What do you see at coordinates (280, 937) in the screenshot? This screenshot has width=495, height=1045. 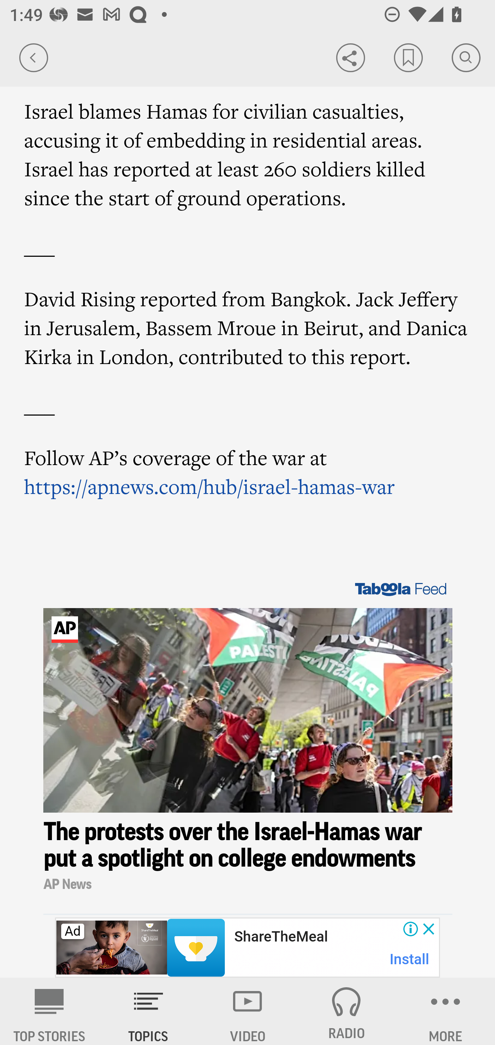 I see `ShareTheMeal` at bounding box center [280, 937].